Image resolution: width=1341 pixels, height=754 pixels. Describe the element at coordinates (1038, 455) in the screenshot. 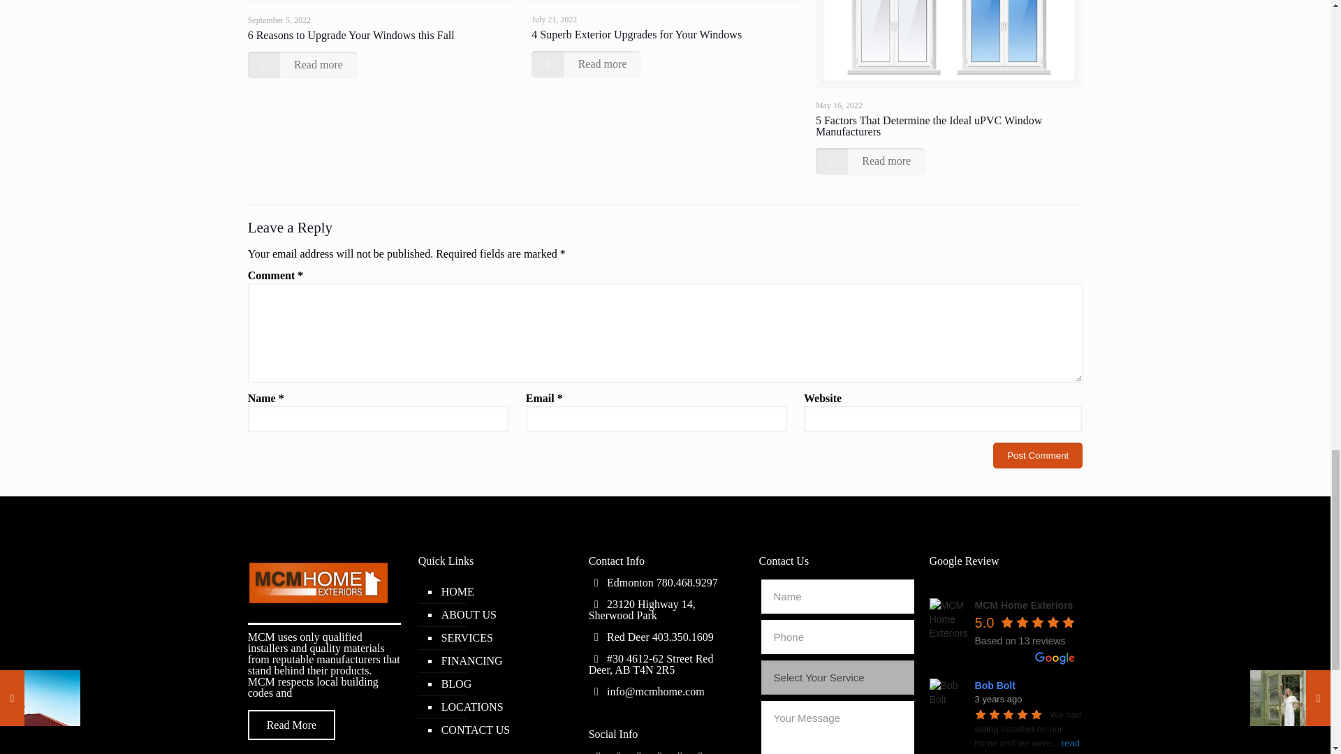

I see `Post Comment` at that location.